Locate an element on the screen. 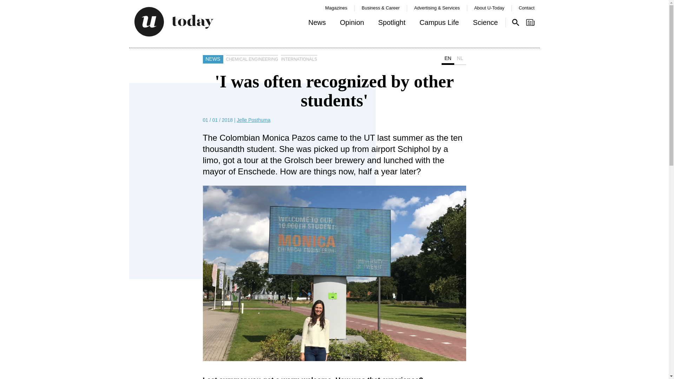 Image resolution: width=674 pixels, height=379 pixels. Opinion is located at coordinates (352, 24).